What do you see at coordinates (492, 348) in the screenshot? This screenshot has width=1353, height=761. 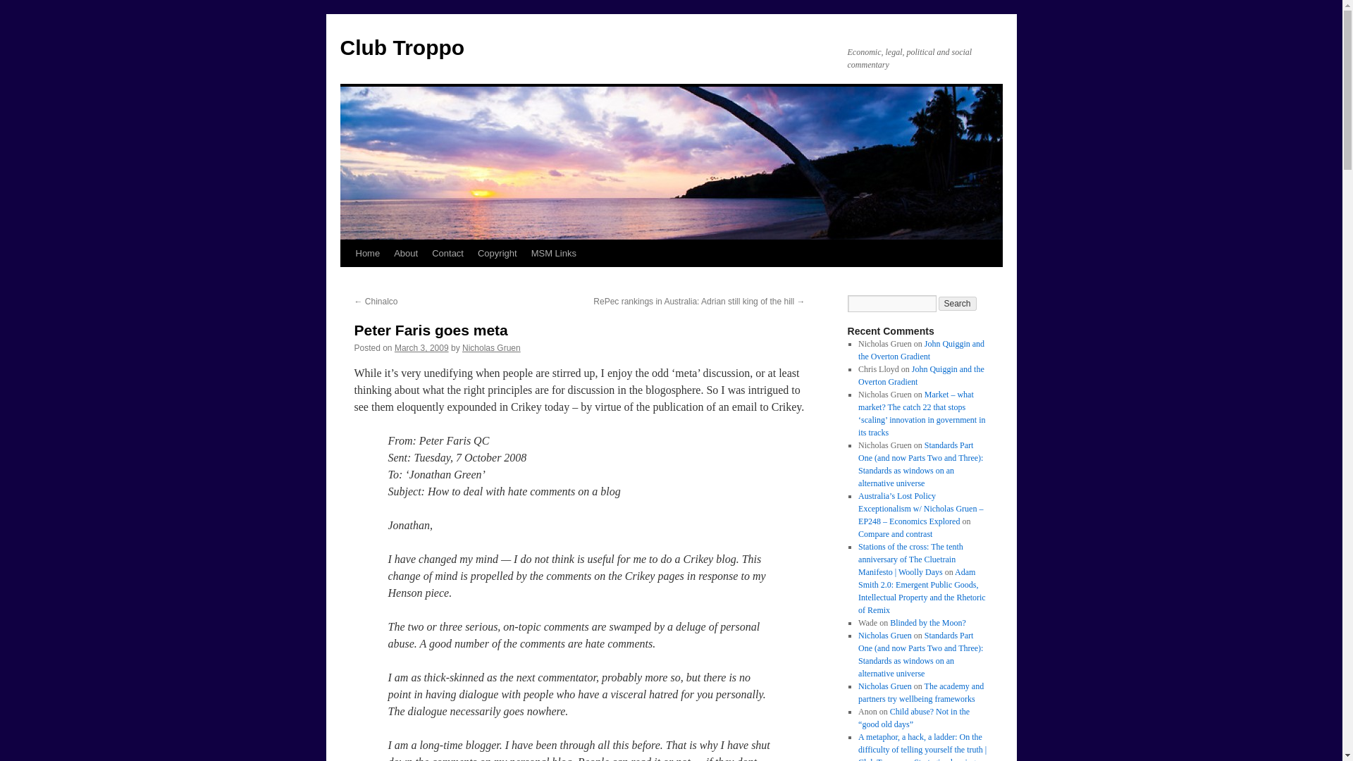 I see `Nicholas Gruen` at bounding box center [492, 348].